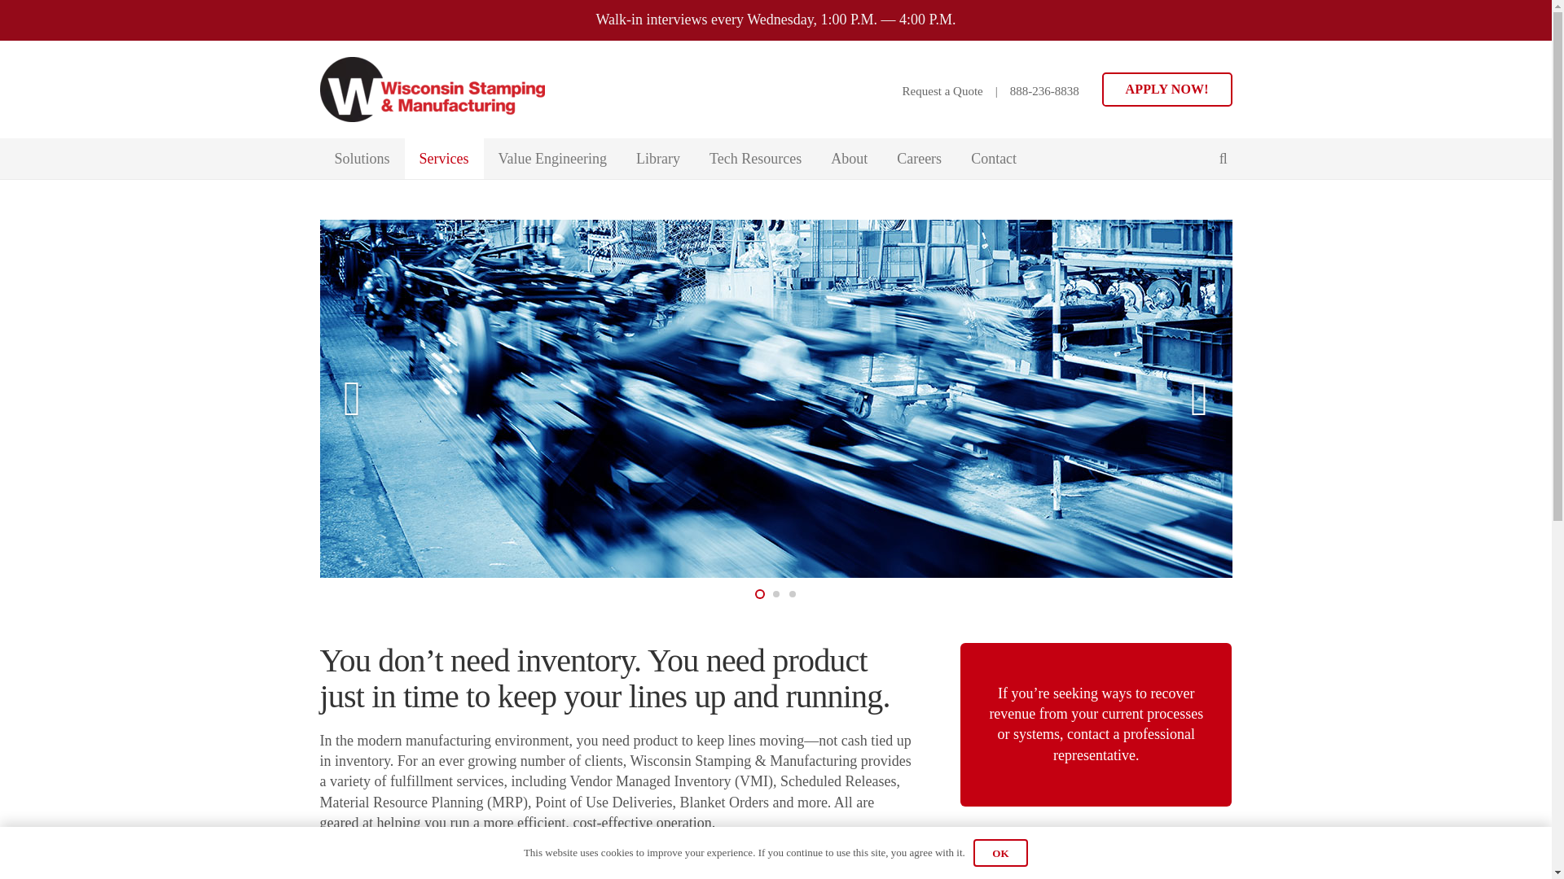 The width and height of the screenshot is (1564, 879). What do you see at coordinates (755, 158) in the screenshot?
I see `Tech Resources` at bounding box center [755, 158].